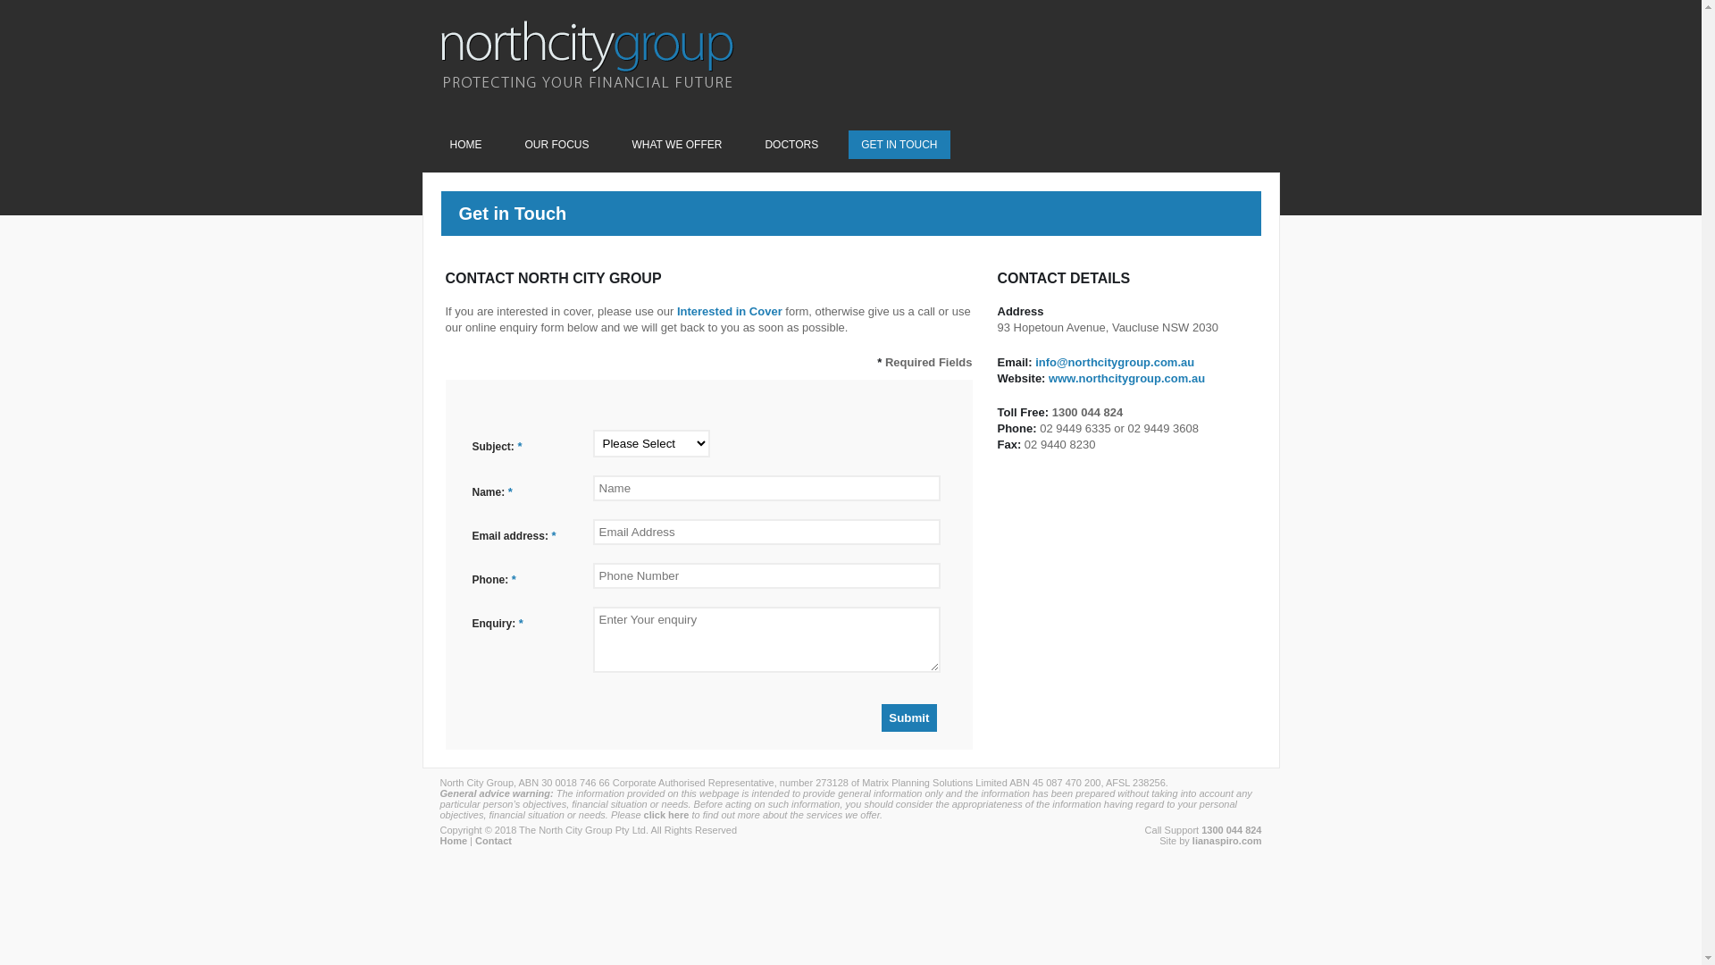  What do you see at coordinates (666, 815) in the screenshot?
I see `click here` at bounding box center [666, 815].